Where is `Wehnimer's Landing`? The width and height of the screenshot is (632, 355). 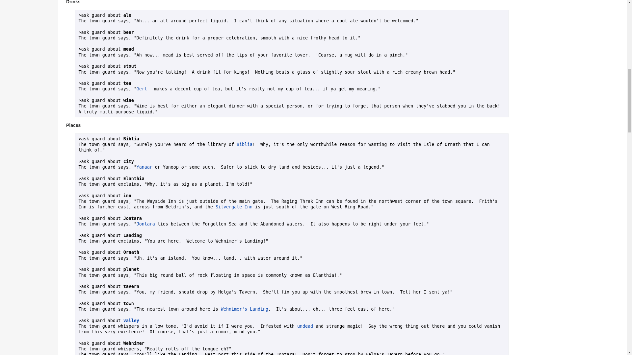 Wehnimer's Landing is located at coordinates (244, 309).